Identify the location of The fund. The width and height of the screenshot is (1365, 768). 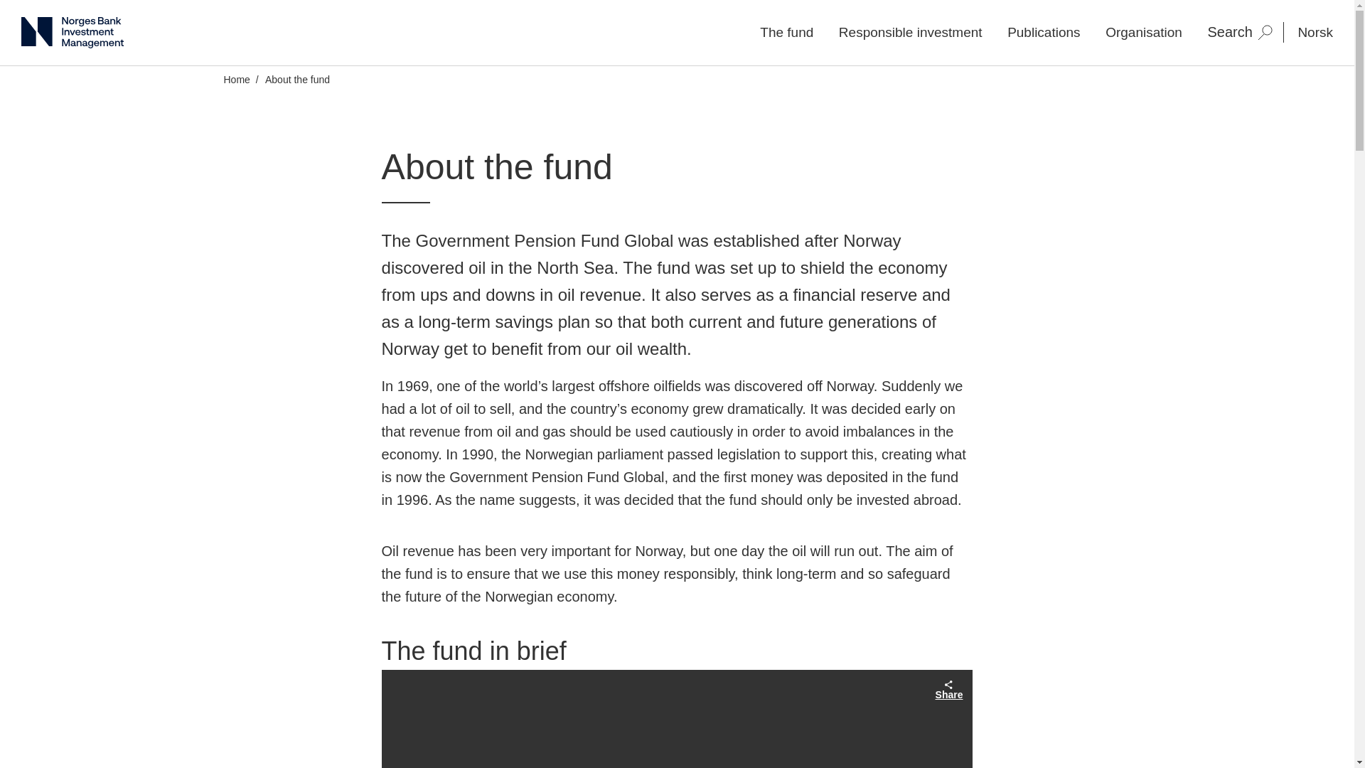
(786, 32).